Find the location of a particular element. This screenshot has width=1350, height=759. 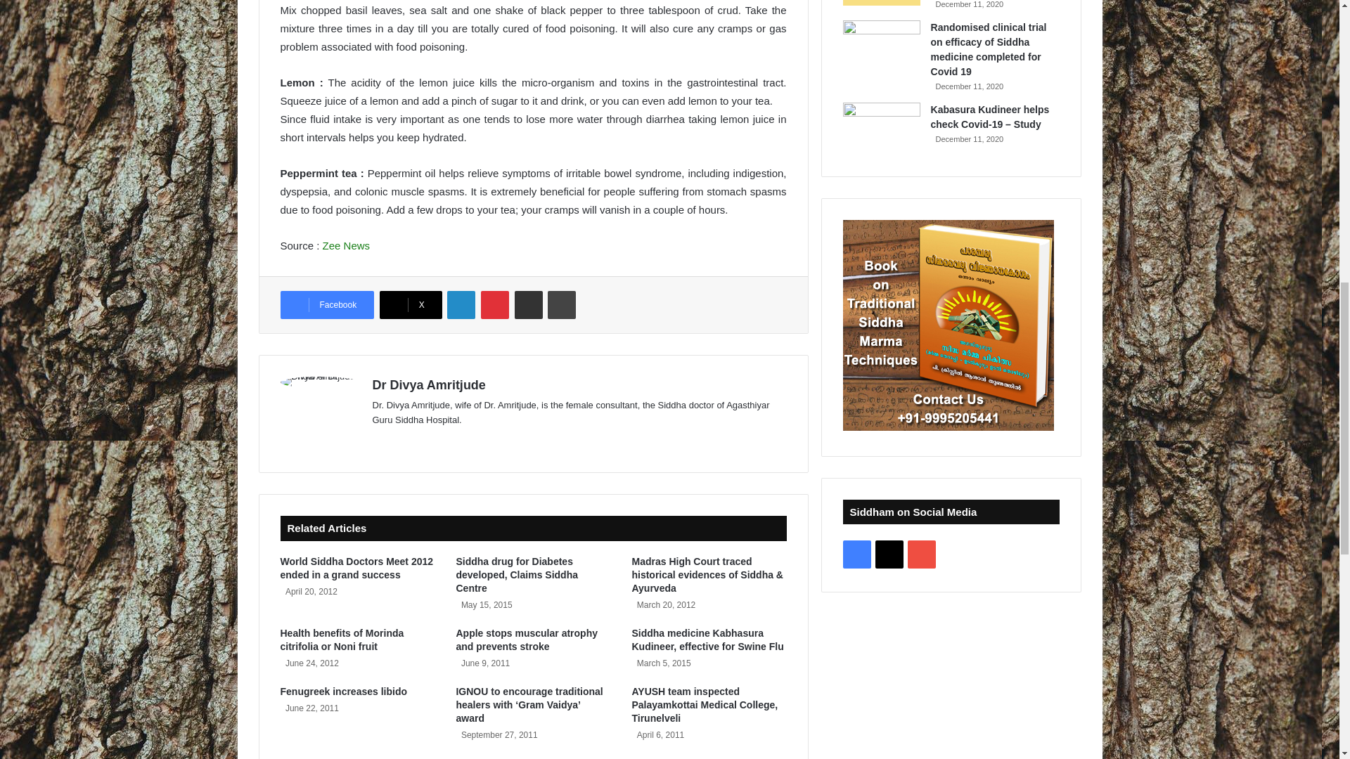

Share via Email is located at coordinates (528, 304).